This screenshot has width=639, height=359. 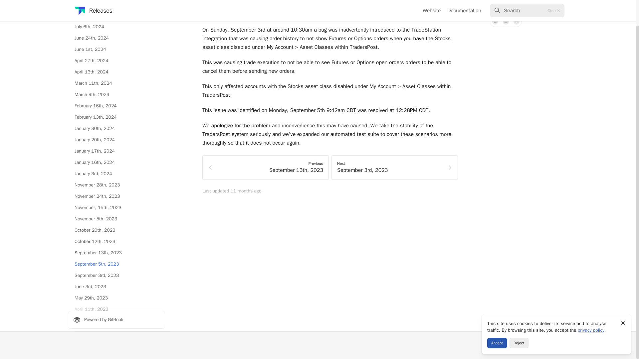 What do you see at coordinates (116, 253) in the screenshot?
I see `September 13th, 2023` at bounding box center [116, 253].